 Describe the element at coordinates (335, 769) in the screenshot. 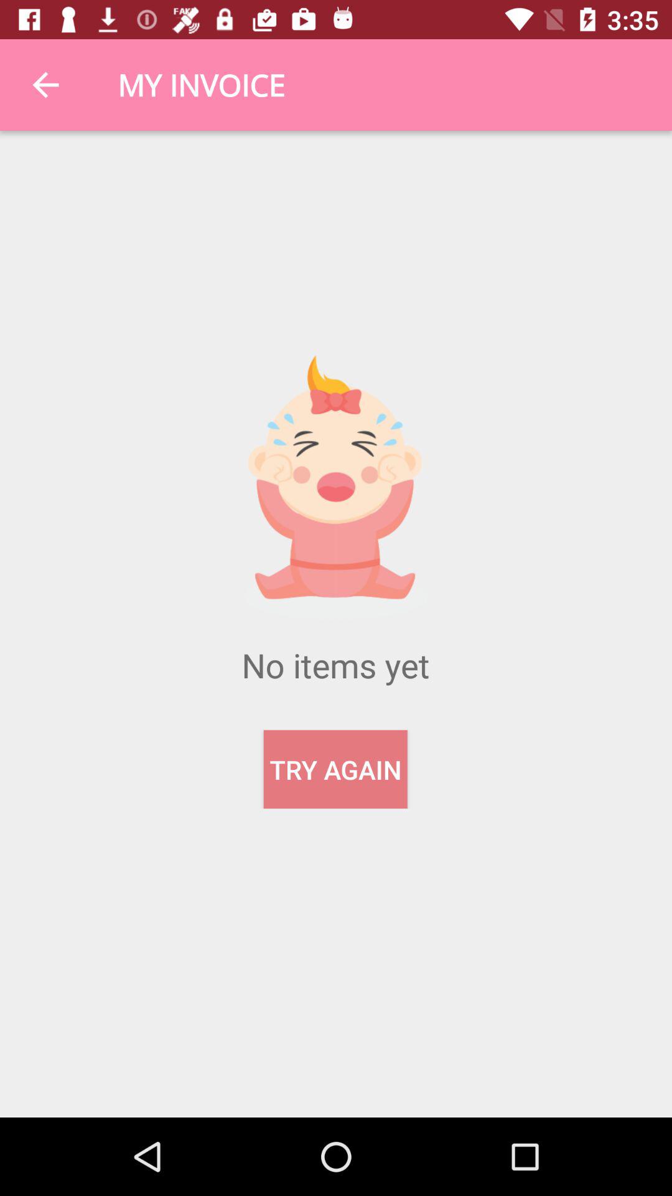

I see `turn on the try again item` at that location.